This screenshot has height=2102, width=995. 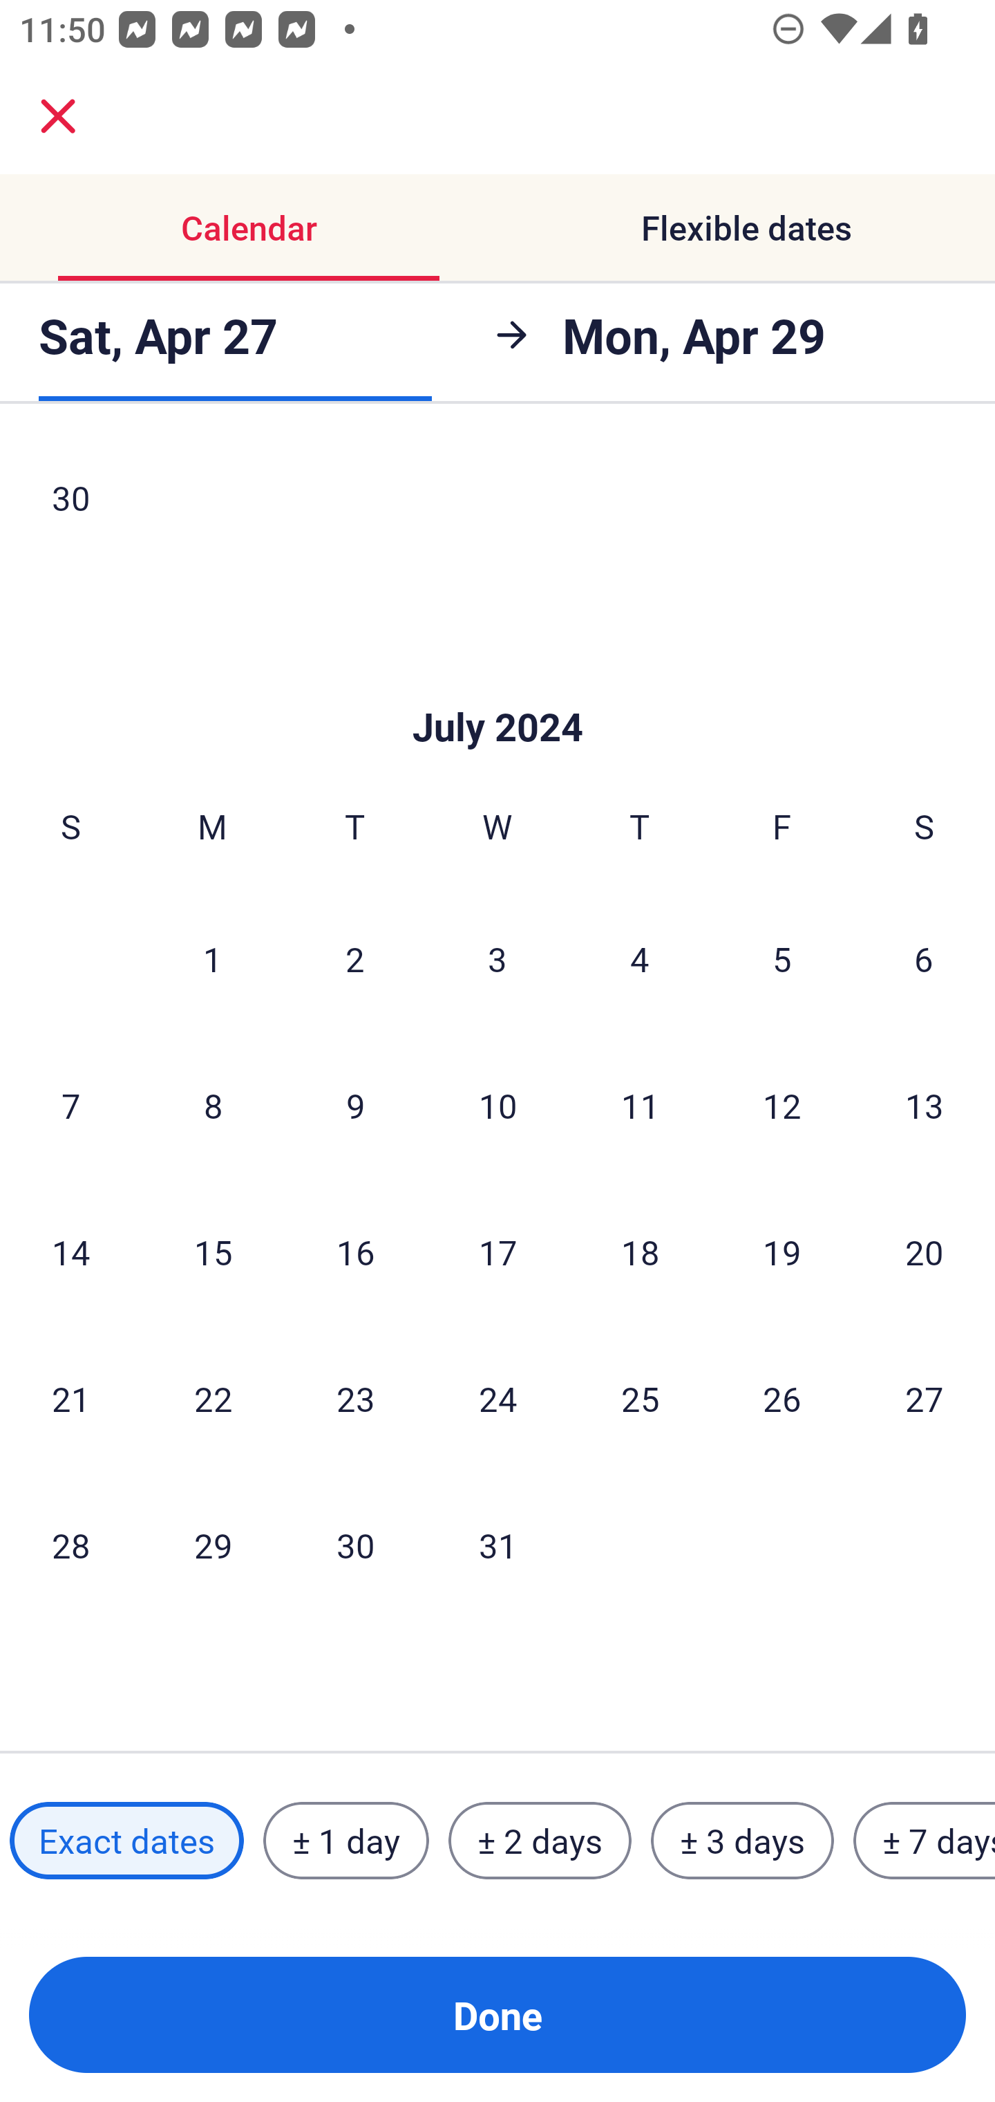 I want to click on 4 Thursday, July 4, 2024, so click(x=640, y=958).